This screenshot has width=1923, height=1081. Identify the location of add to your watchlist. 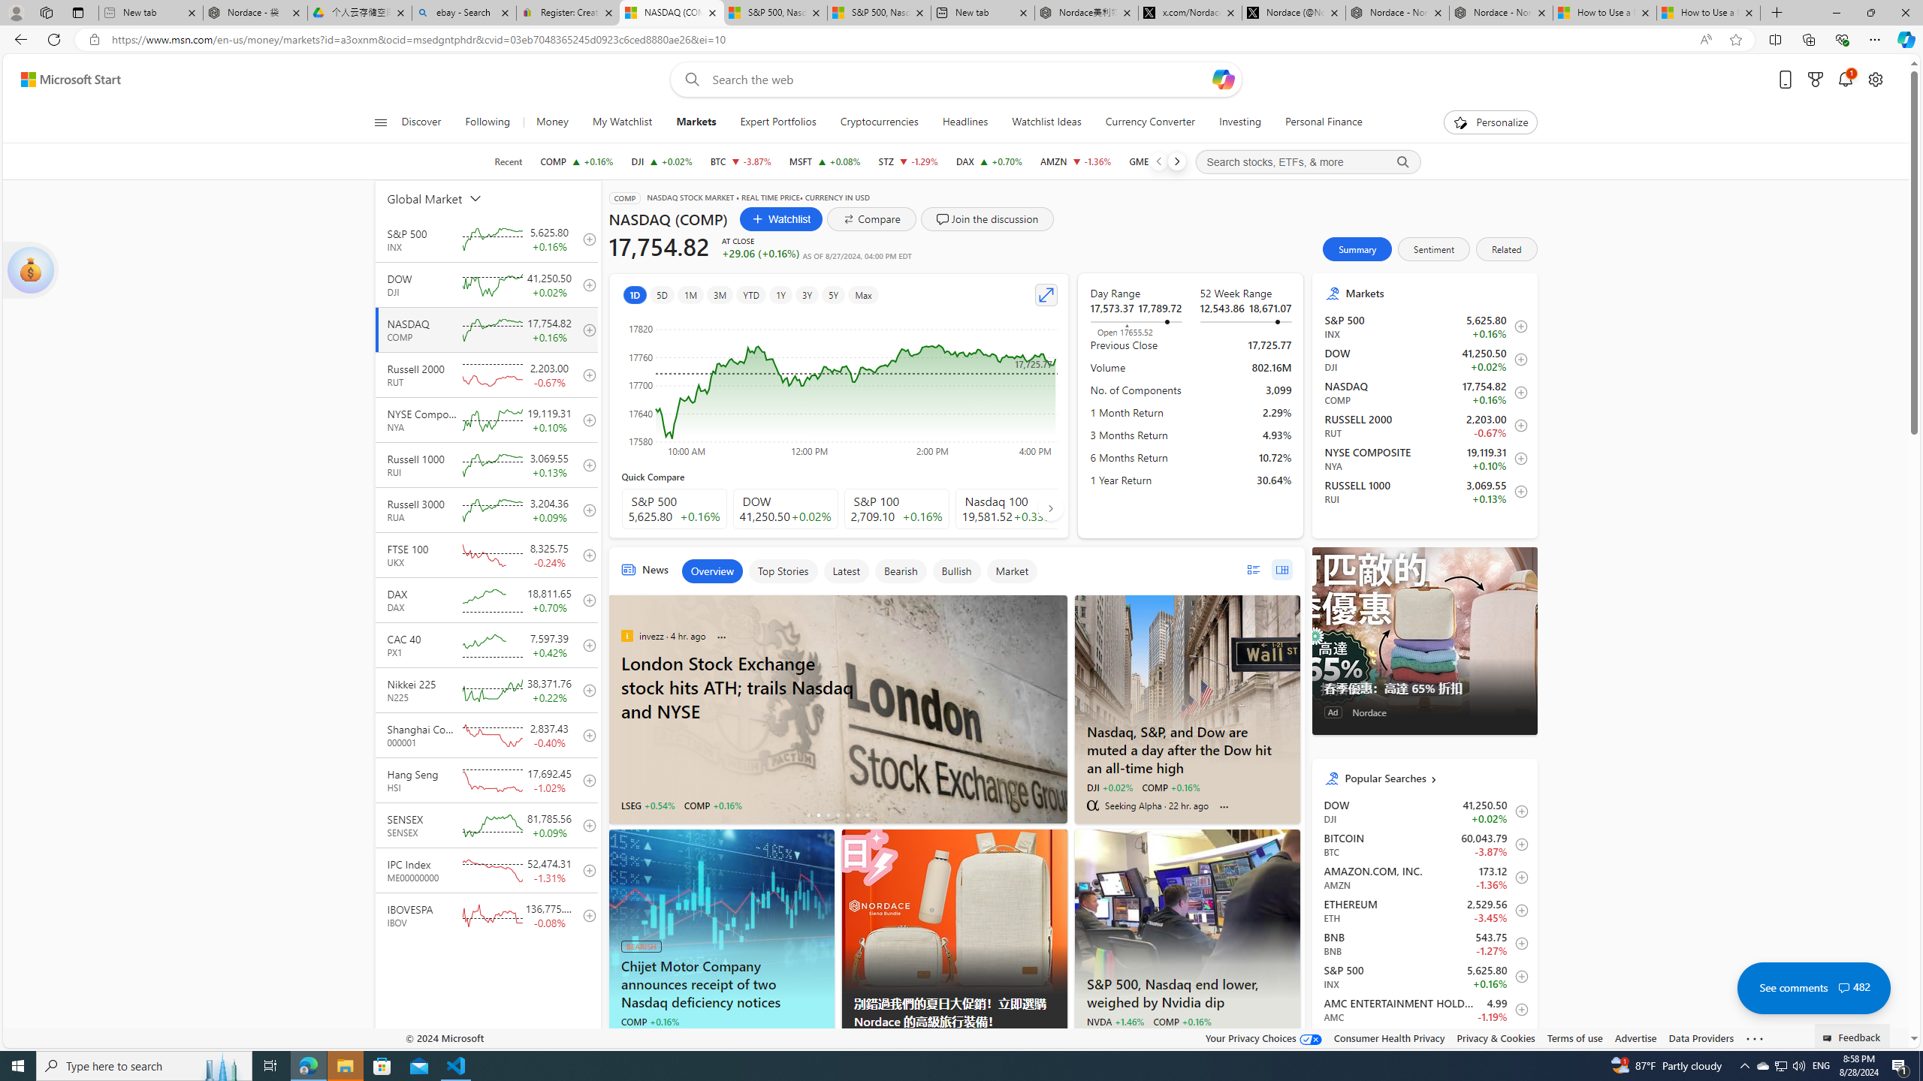
(586, 915).